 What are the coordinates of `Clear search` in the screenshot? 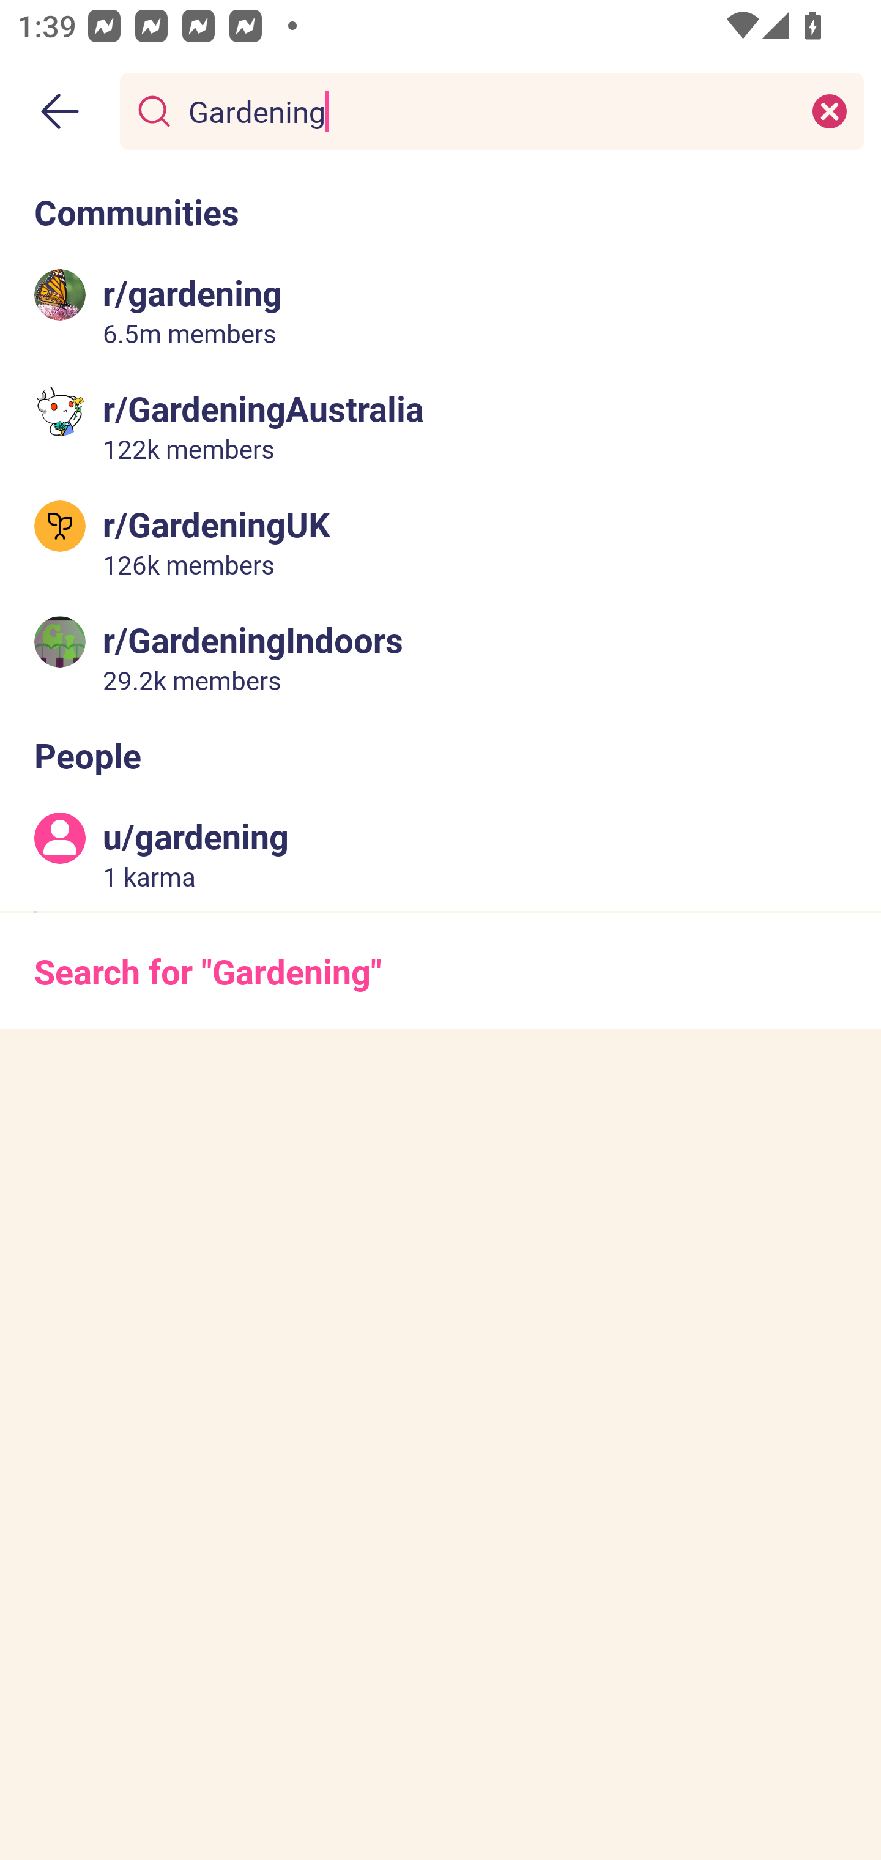 It's located at (830, 110).